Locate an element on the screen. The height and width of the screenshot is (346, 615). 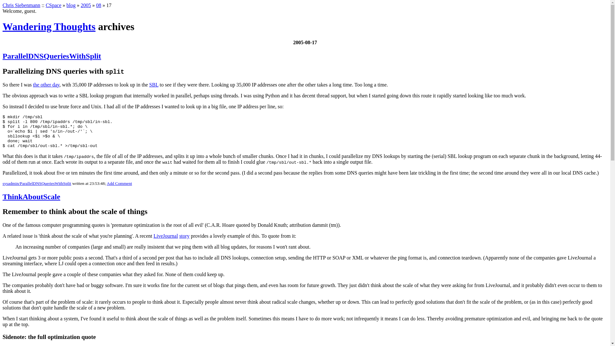
08 is located at coordinates (99, 5).